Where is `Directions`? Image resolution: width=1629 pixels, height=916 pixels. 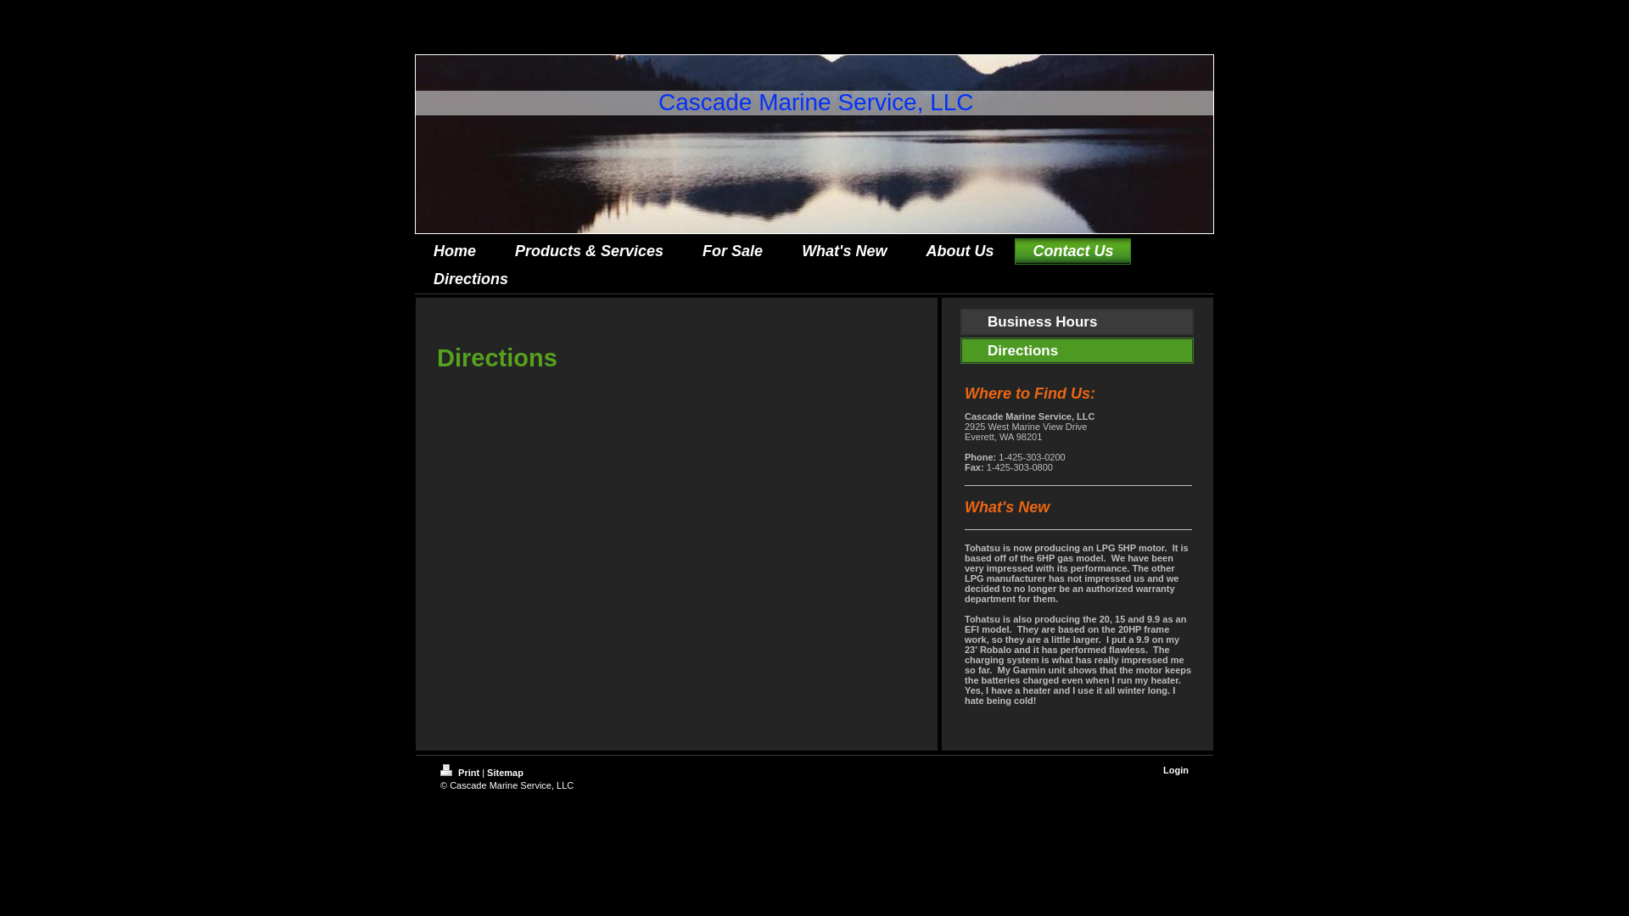 Directions is located at coordinates (470, 279).